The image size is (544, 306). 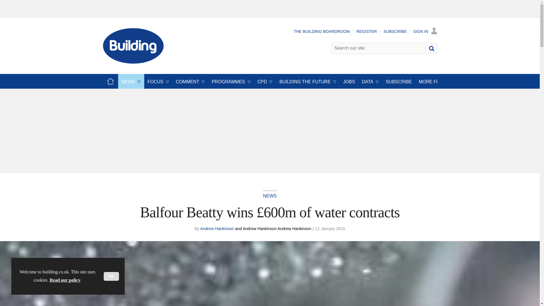 What do you see at coordinates (425, 31) in the screenshot?
I see `SIGN IN` at bounding box center [425, 31].